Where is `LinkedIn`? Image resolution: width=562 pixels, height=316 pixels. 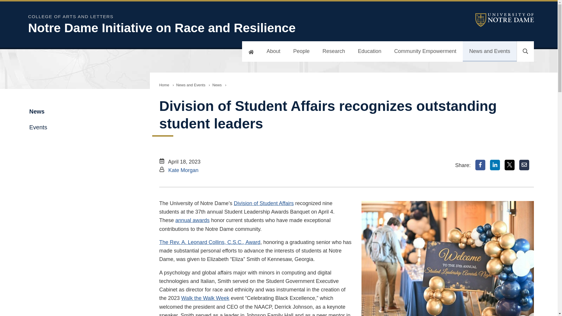
LinkedIn is located at coordinates (495, 165).